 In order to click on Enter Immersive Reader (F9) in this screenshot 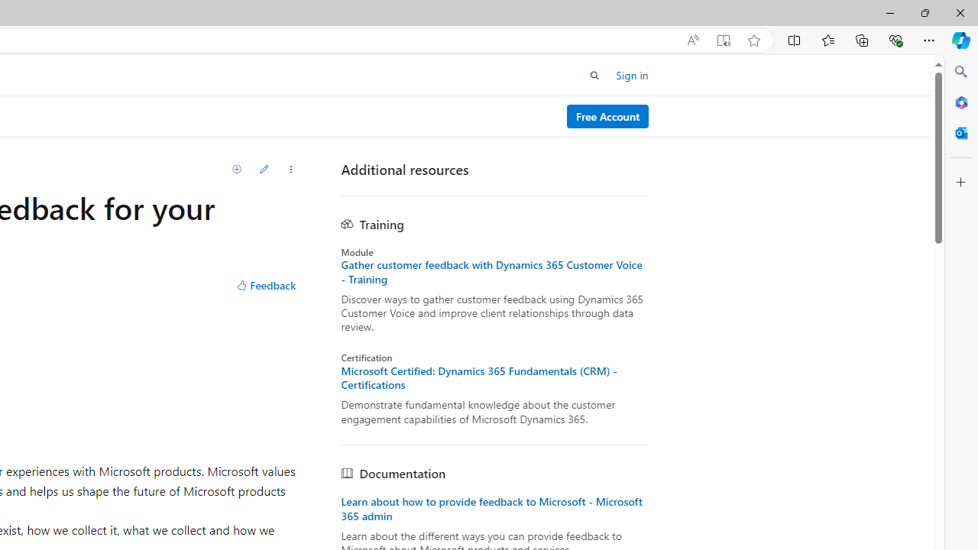, I will do `click(723, 40)`.